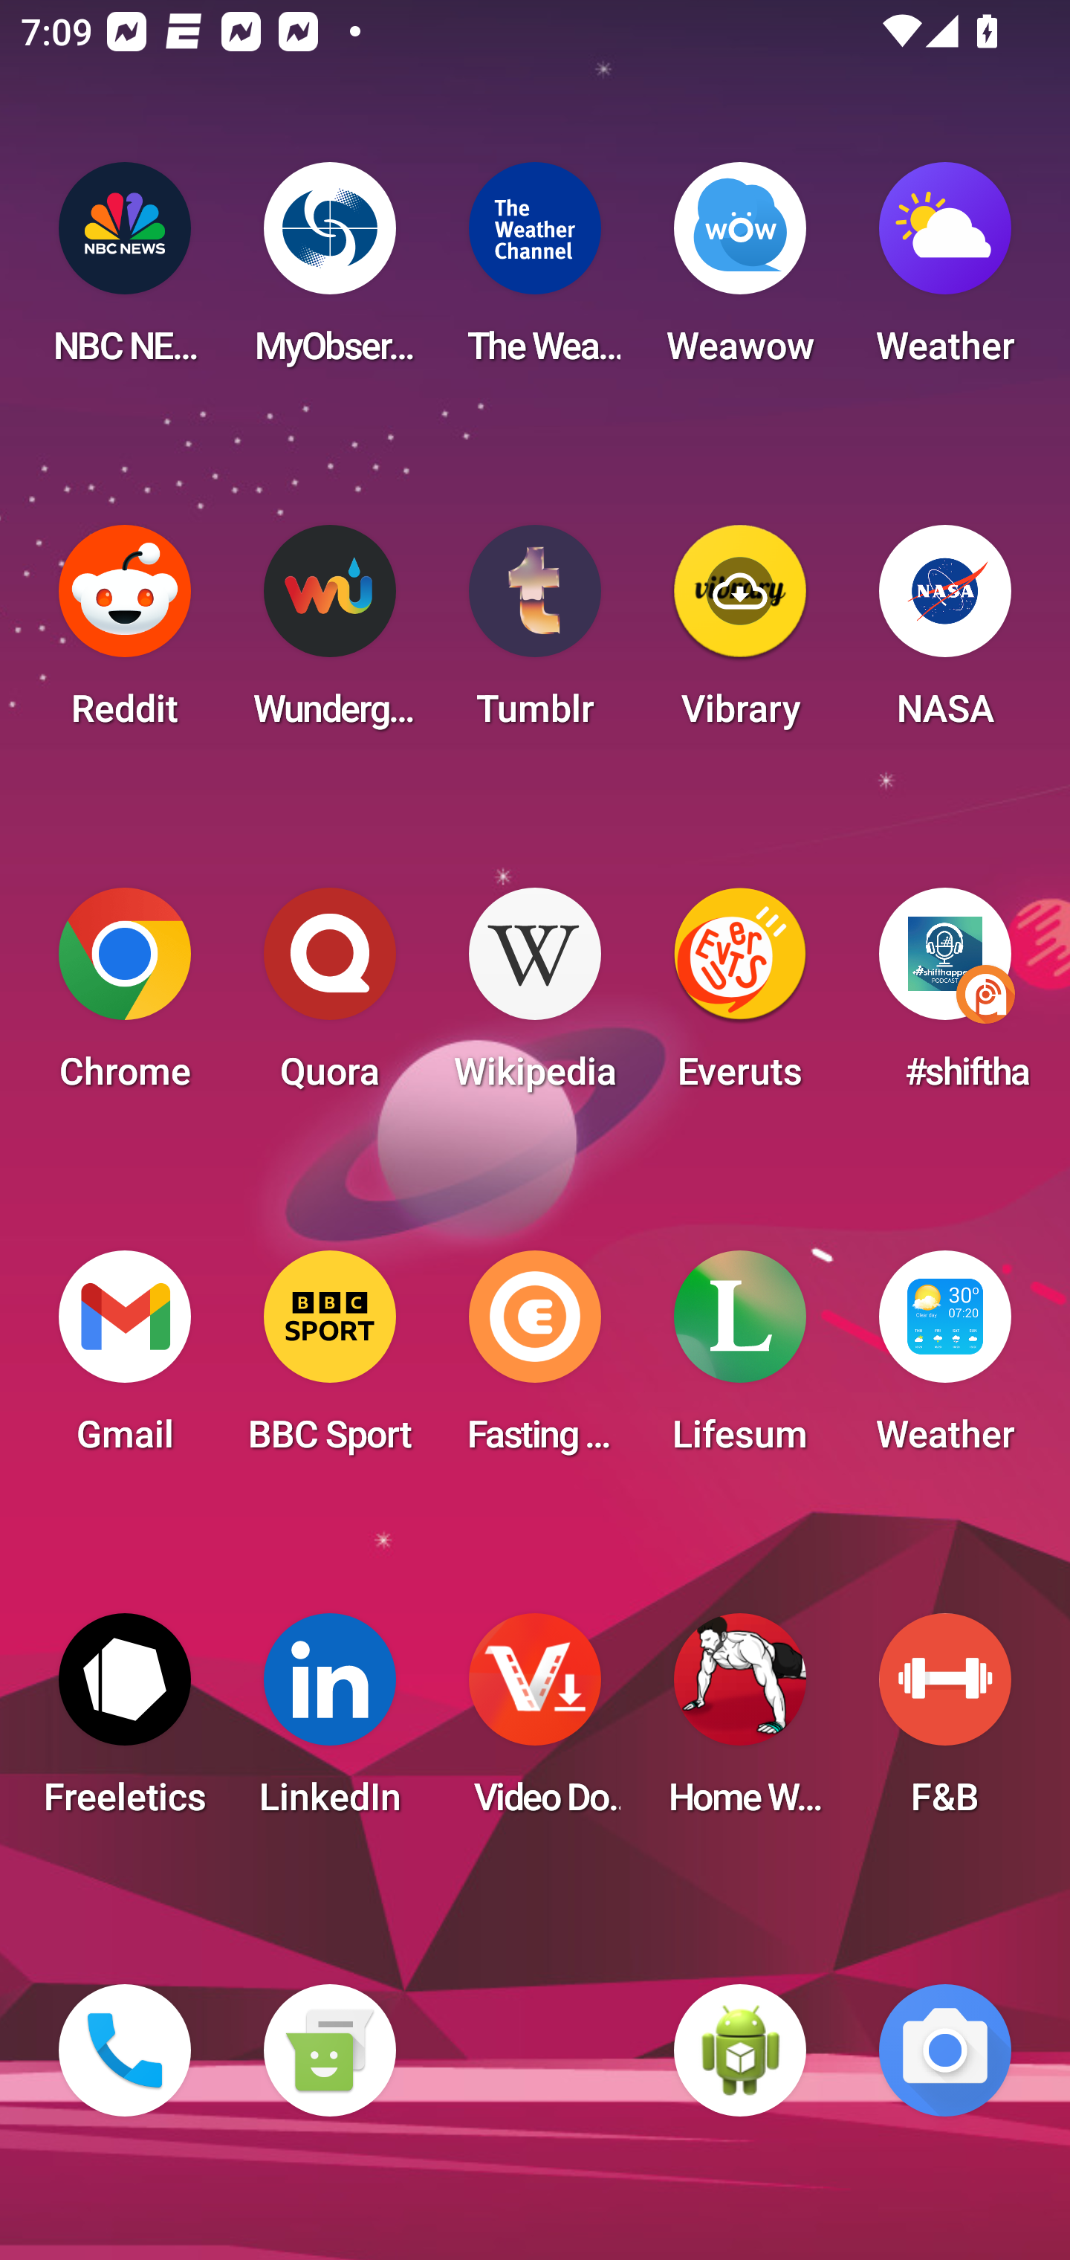 This screenshot has width=1070, height=2260. I want to click on Phone, so click(125, 2050).